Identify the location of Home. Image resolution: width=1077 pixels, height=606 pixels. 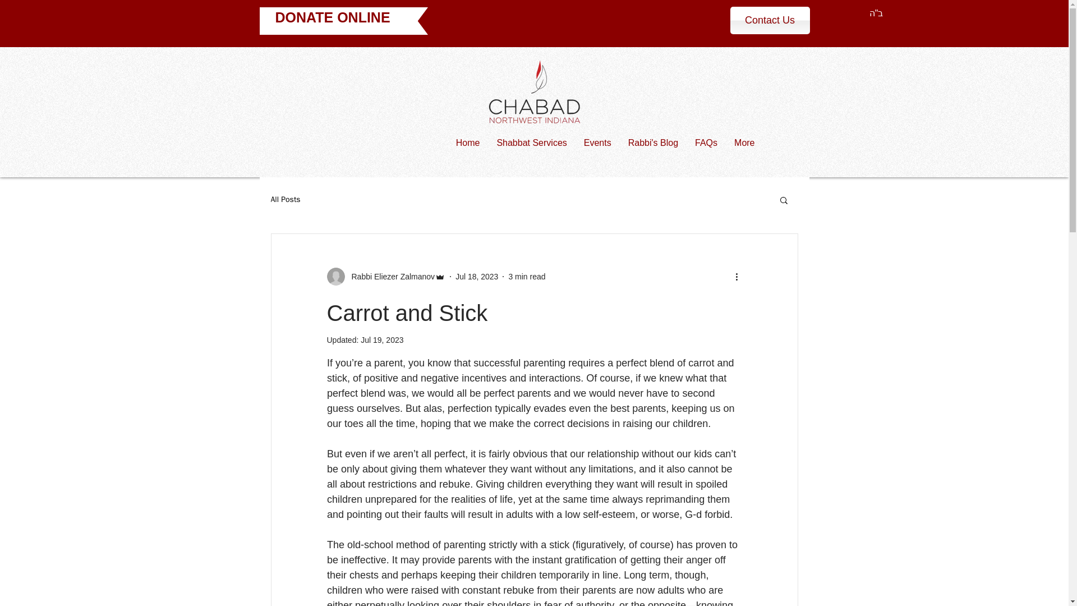
(468, 153).